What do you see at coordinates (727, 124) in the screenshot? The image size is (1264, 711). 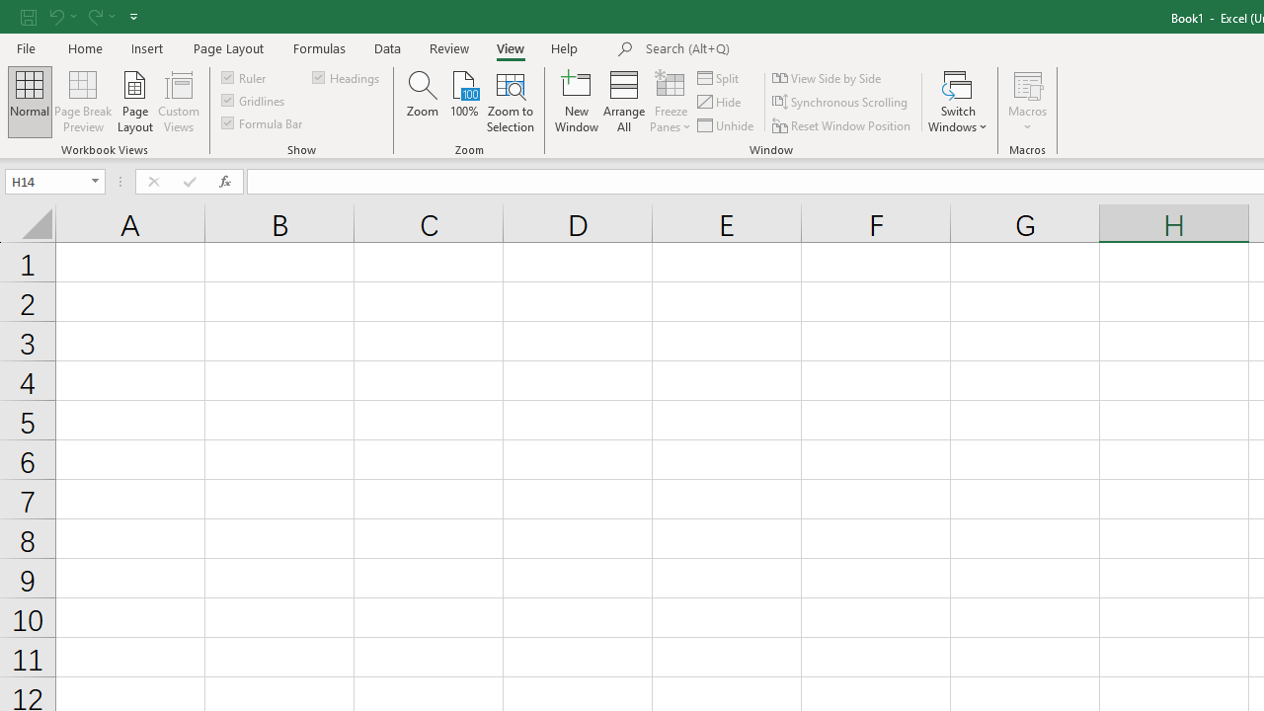 I see `Unhide...` at bounding box center [727, 124].